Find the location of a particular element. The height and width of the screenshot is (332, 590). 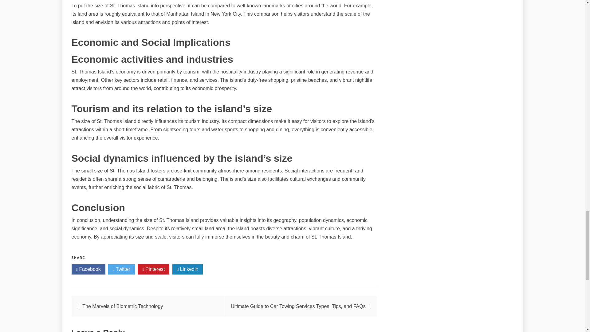

Pinterest is located at coordinates (153, 269).